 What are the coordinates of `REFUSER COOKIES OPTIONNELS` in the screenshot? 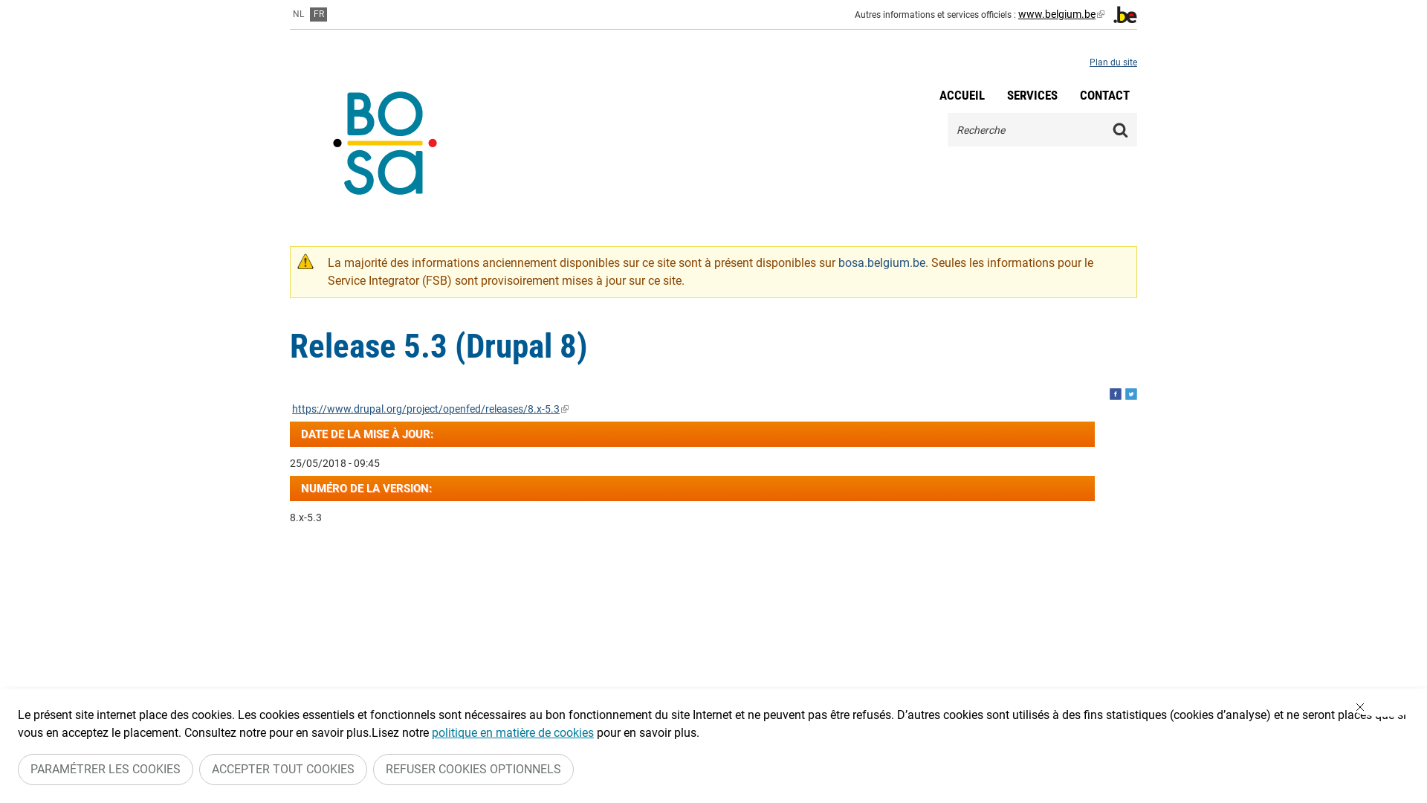 It's located at (473, 770).